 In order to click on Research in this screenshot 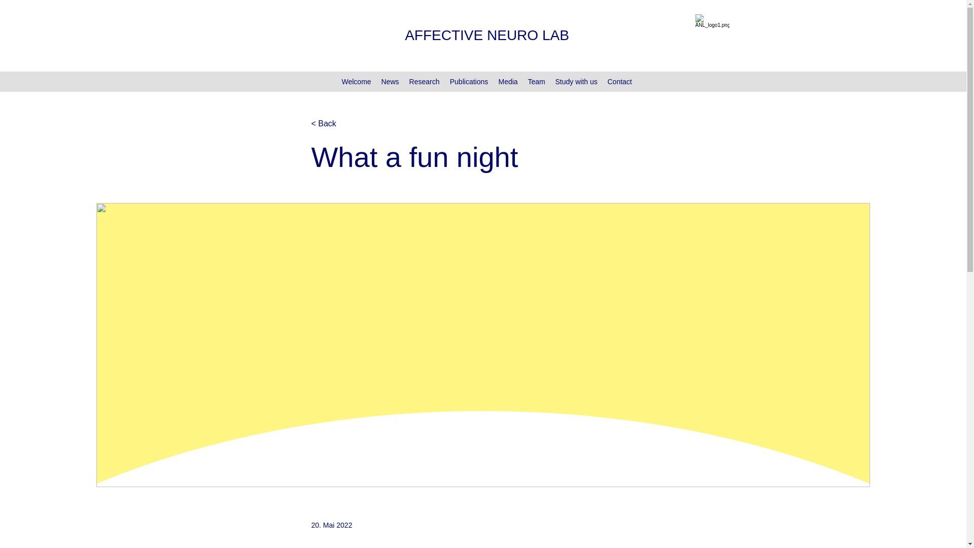, I will do `click(424, 81)`.